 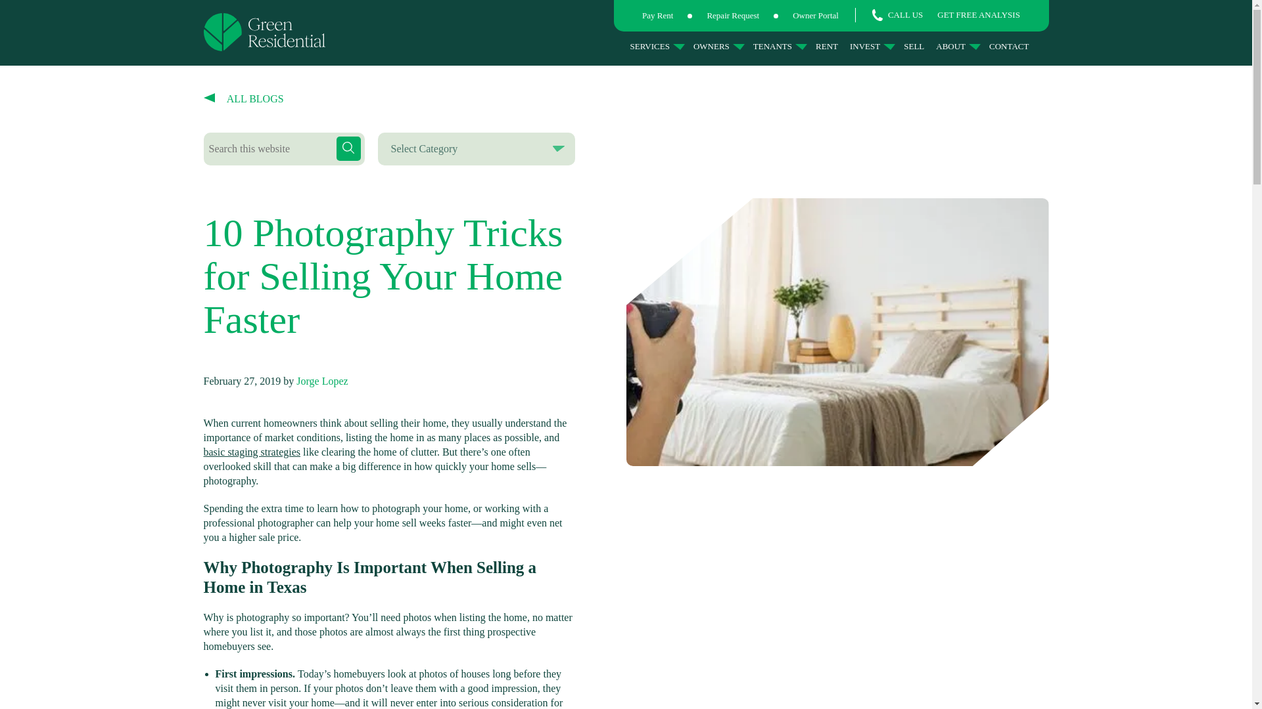 I want to click on CALL US, so click(x=897, y=15).